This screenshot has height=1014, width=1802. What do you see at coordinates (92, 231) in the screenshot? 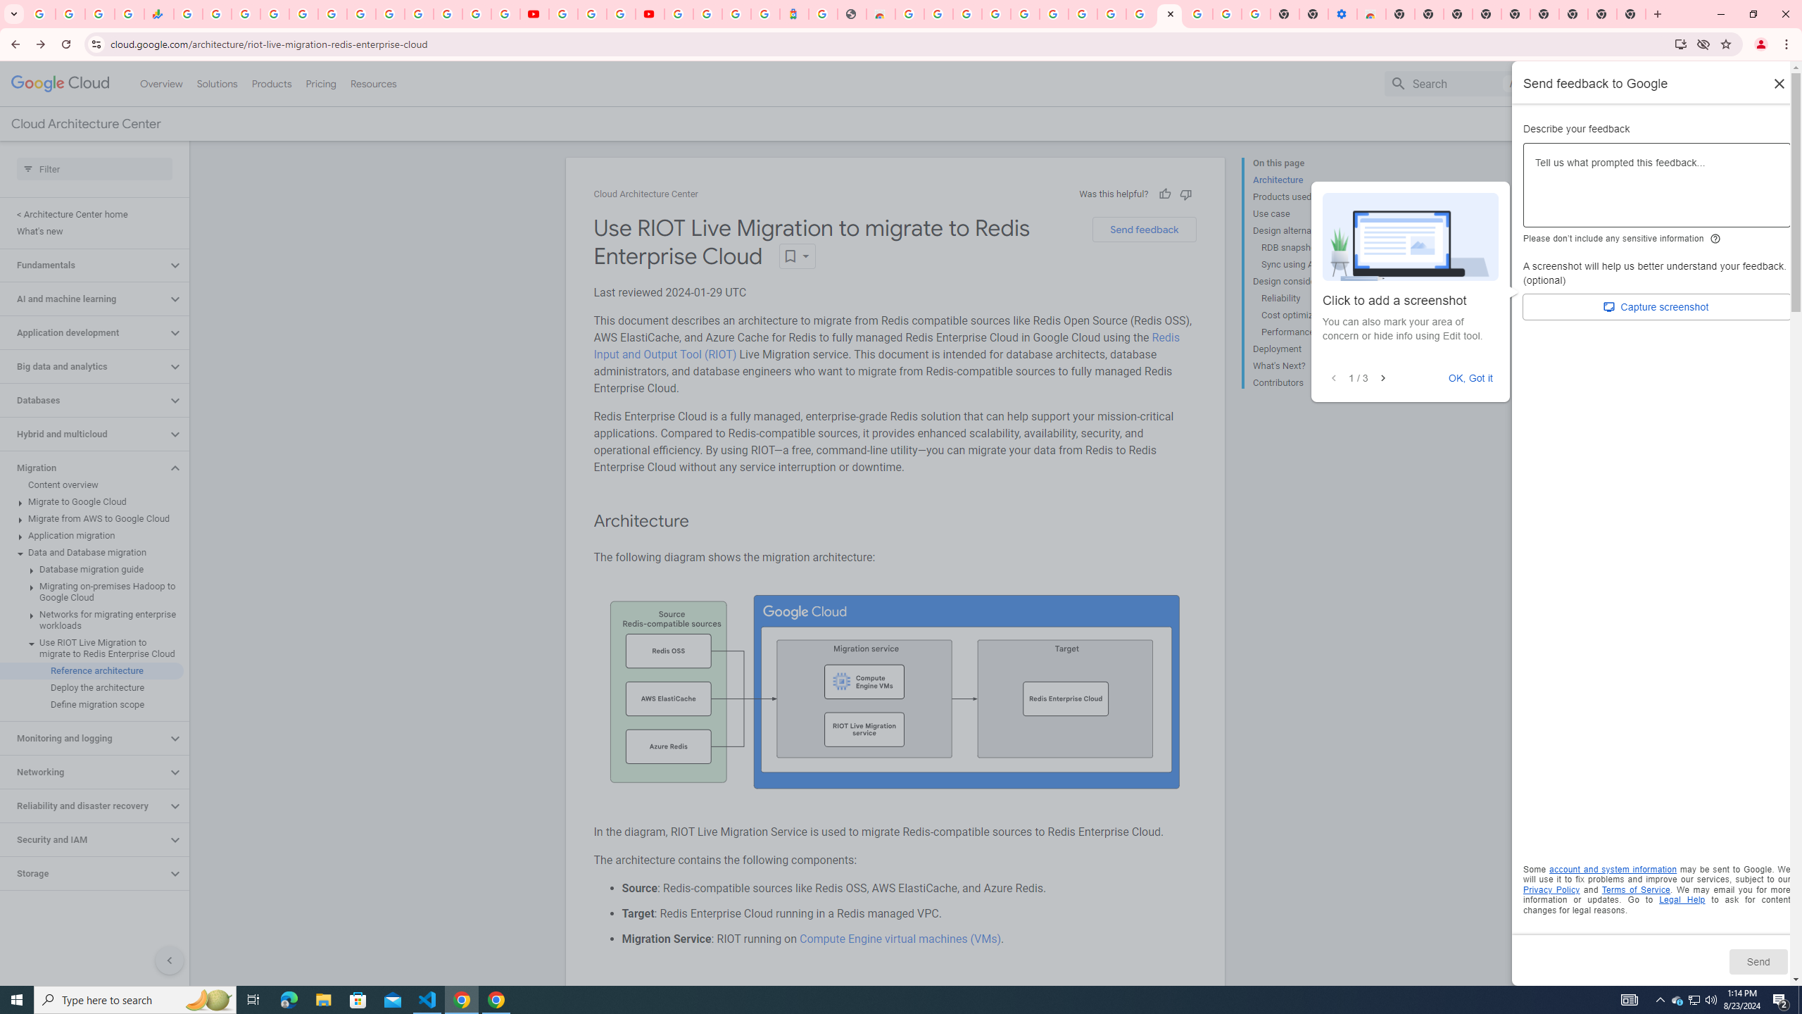
I see `What's new` at bounding box center [92, 231].